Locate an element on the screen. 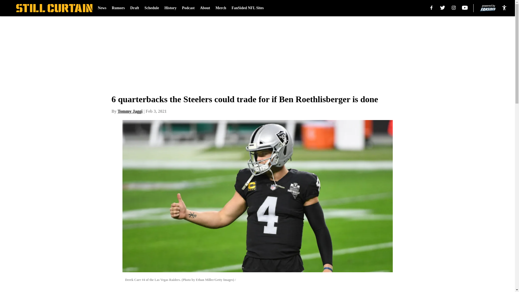  Merch is located at coordinates (221, 8).